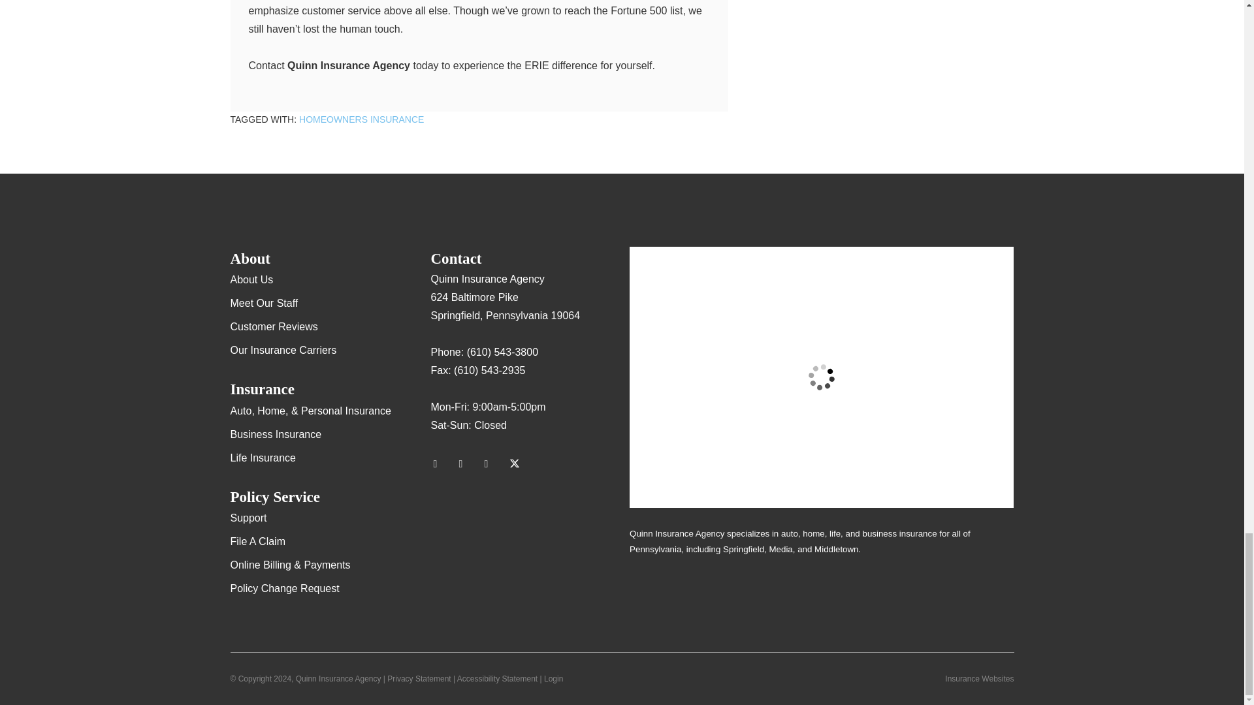 This screenshot has height=705, width=1254. Describe the element at coordinates (517, 463) in the screenshot. I see `X` at that location.